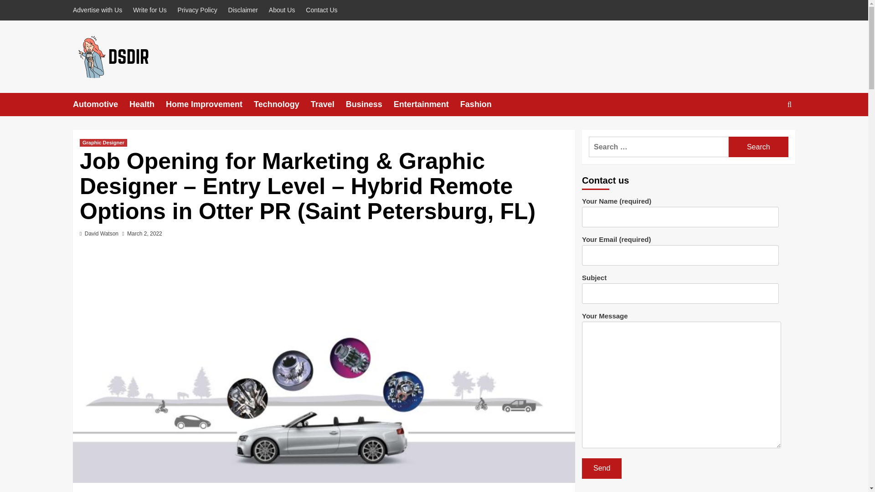 Image resolution: width=875 pixels, height=492 pixels. Describe the element at coordinates (328, 104) in the screenshot. I see `Travel` at that location.